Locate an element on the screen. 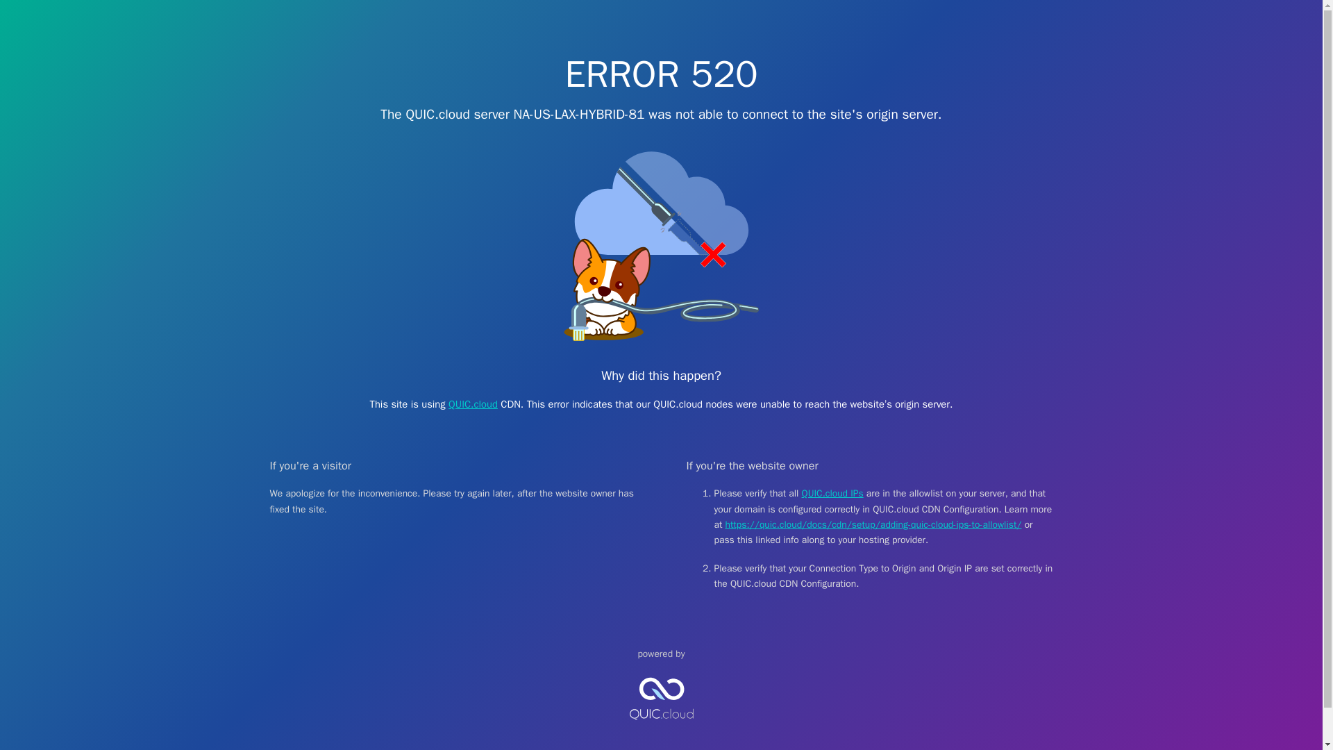 This screenshot has width=1333, height=750. QUIC.cloud is located at coordinates (661, 731).